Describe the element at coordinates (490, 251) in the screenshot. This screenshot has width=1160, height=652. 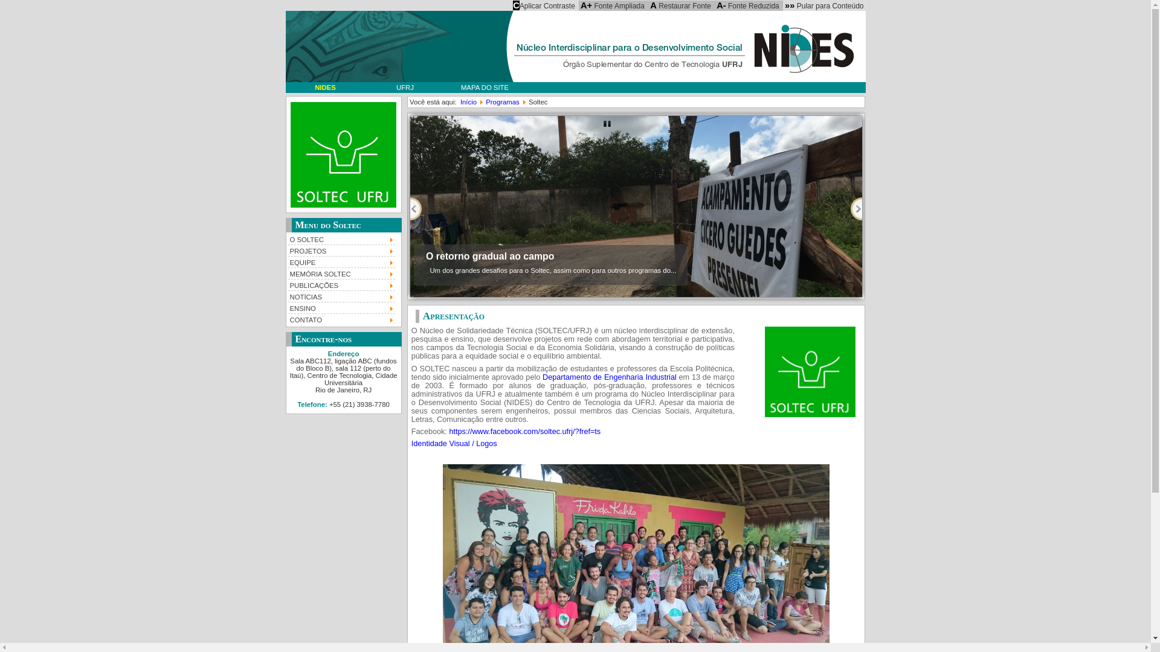
I see `O retorno gradual ao campo` at that location.